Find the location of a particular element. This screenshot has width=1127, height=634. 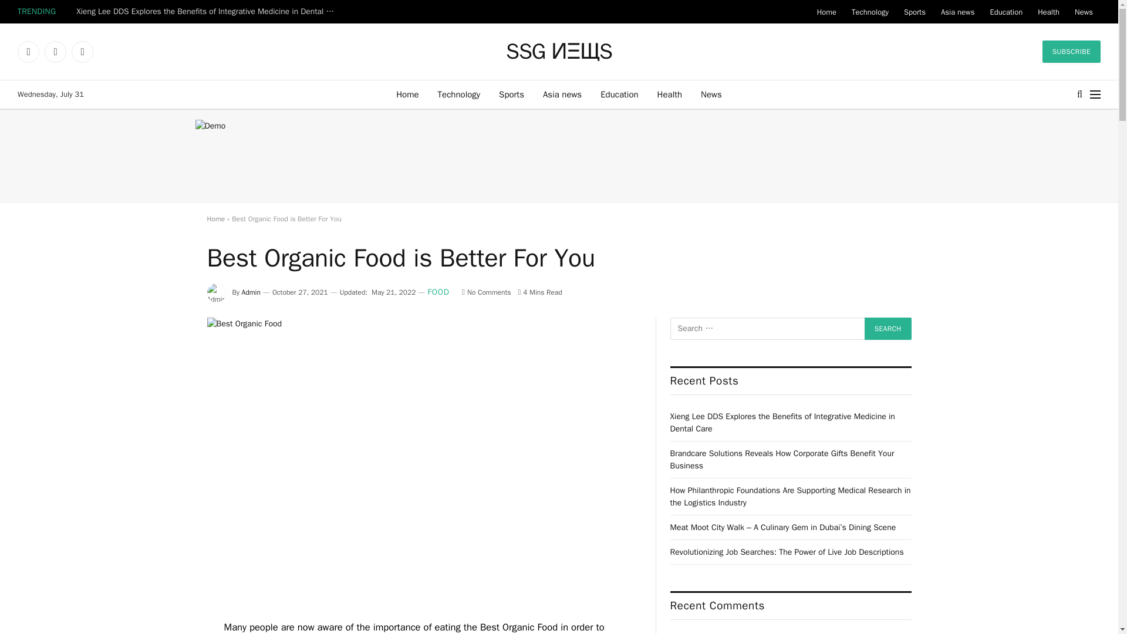

Home is located at coordinates (407, 94).